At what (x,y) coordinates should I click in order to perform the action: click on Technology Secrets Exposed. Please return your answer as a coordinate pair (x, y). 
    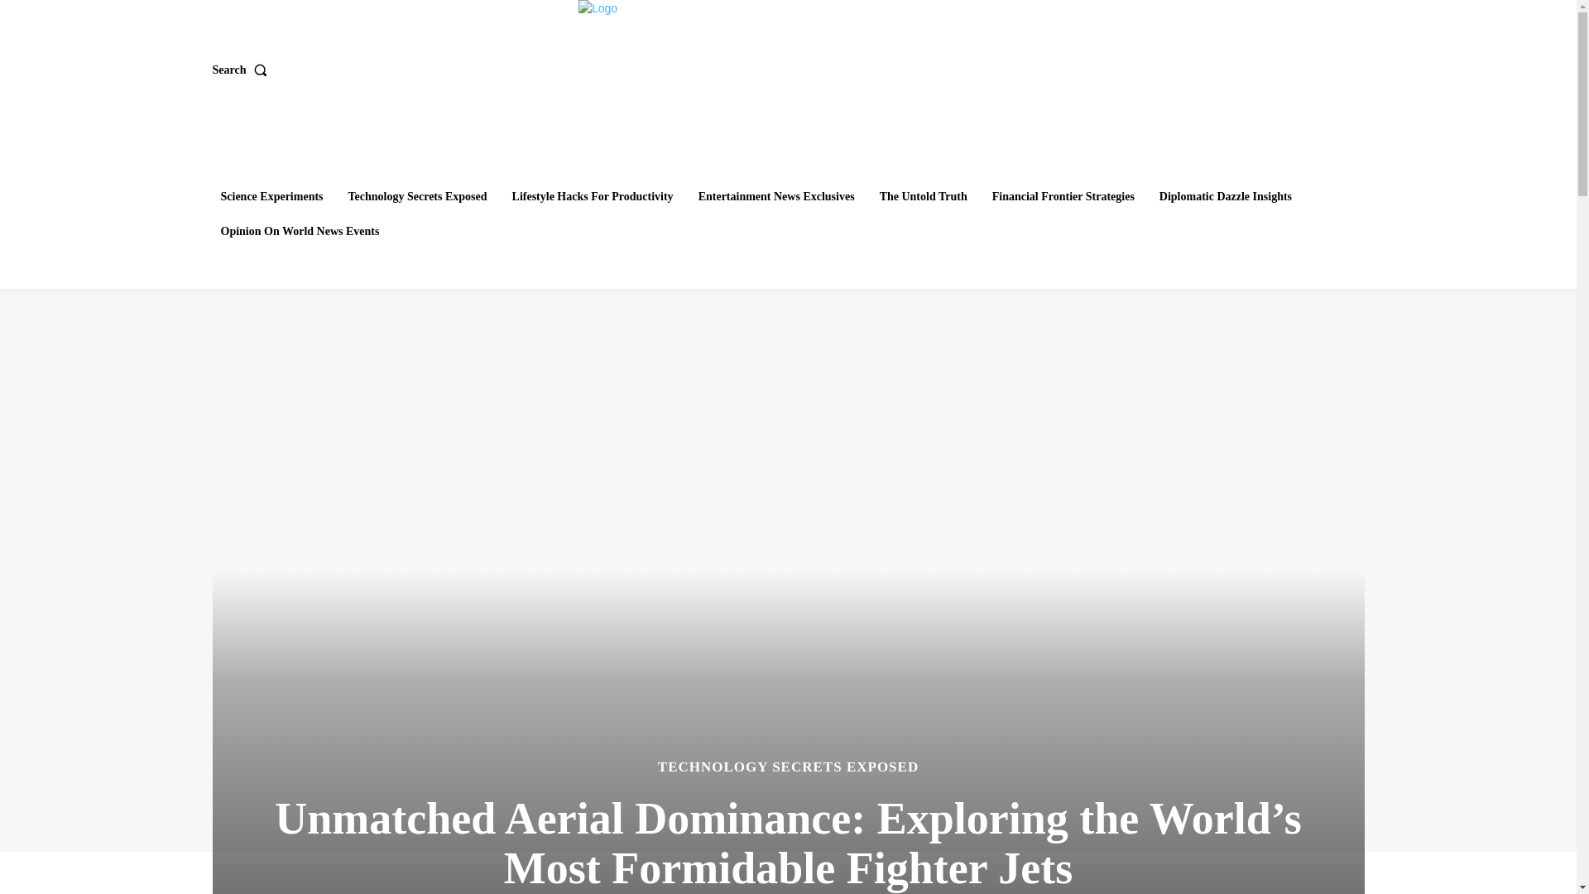
    Looking at the image, I should click on (417, 197).